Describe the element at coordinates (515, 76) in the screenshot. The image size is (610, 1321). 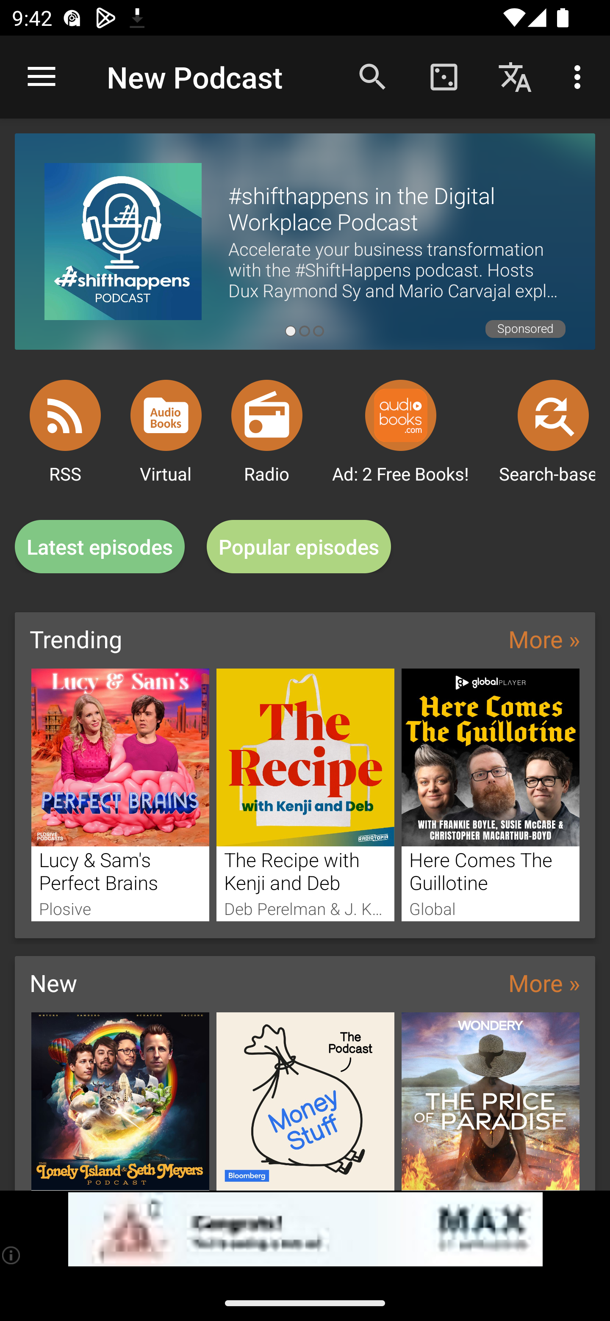
I see `Podcast languages` at that location.